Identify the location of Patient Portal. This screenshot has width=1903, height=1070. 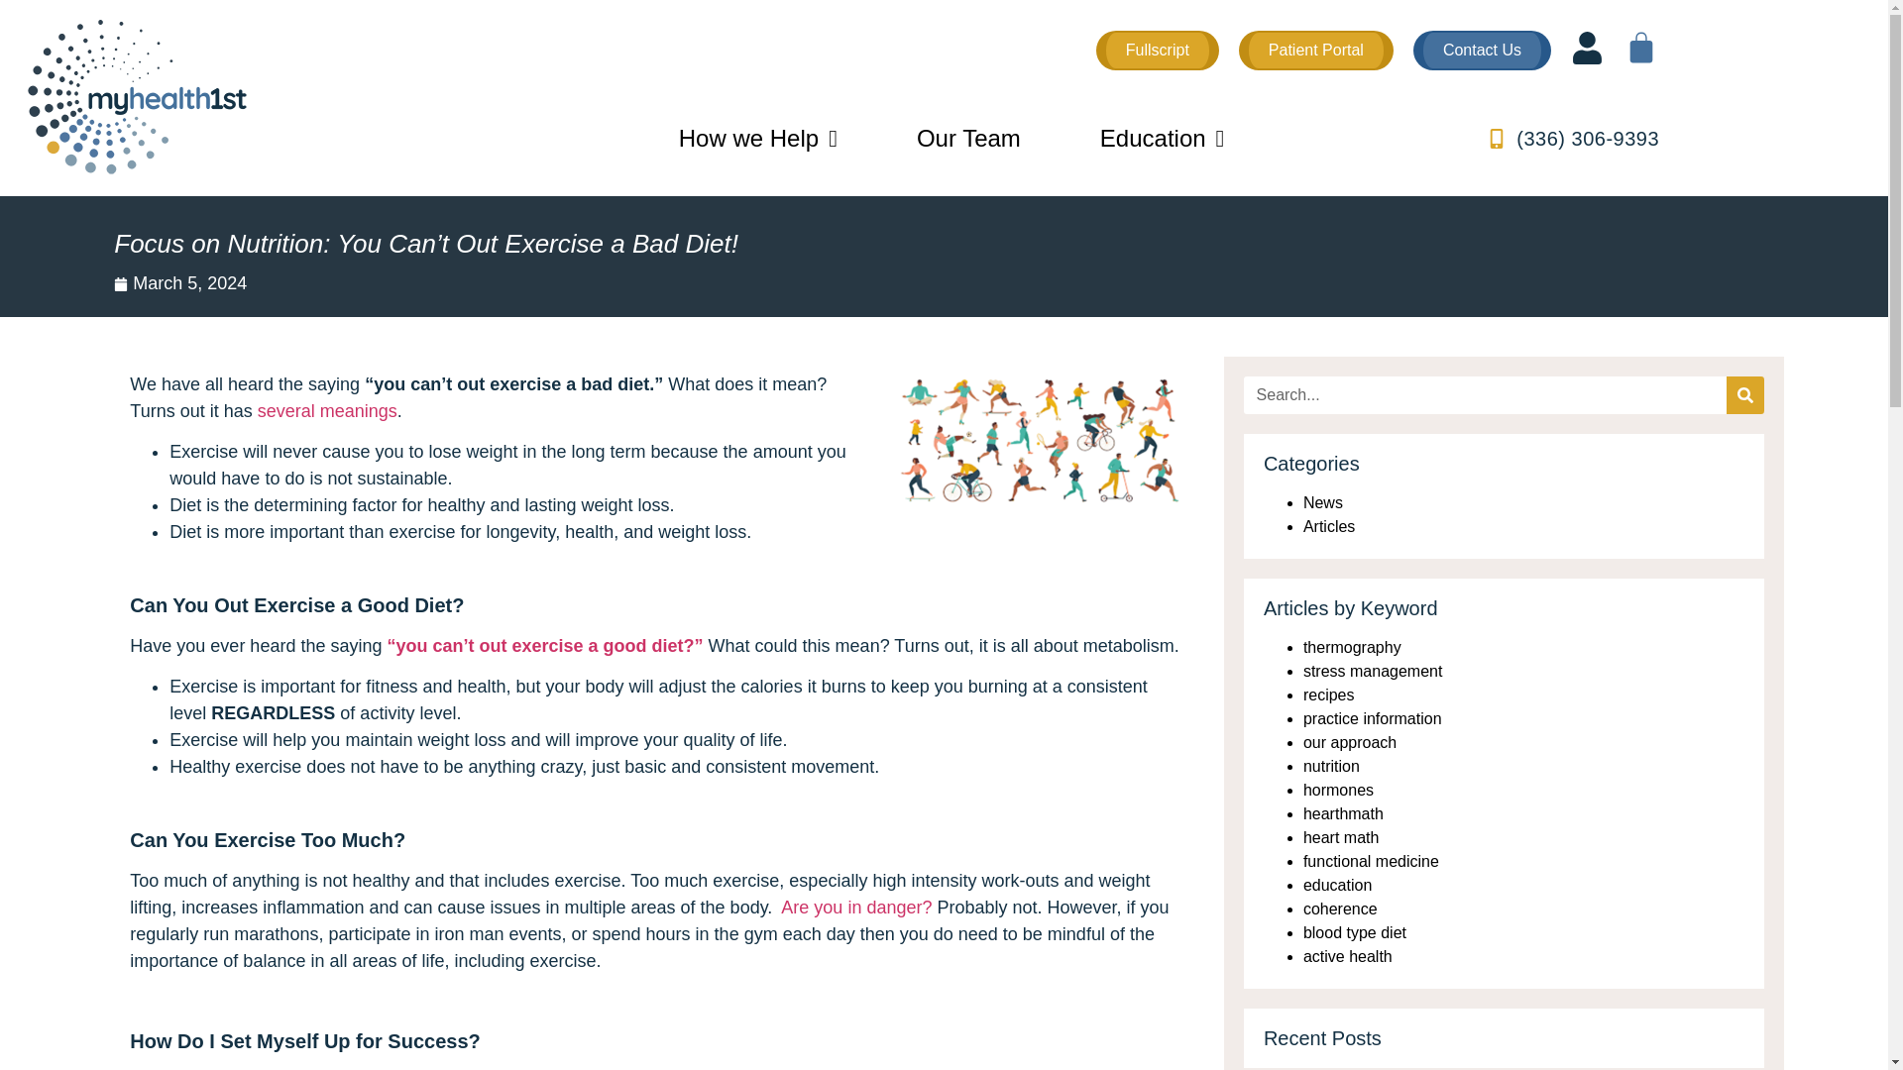
(1315, 51).